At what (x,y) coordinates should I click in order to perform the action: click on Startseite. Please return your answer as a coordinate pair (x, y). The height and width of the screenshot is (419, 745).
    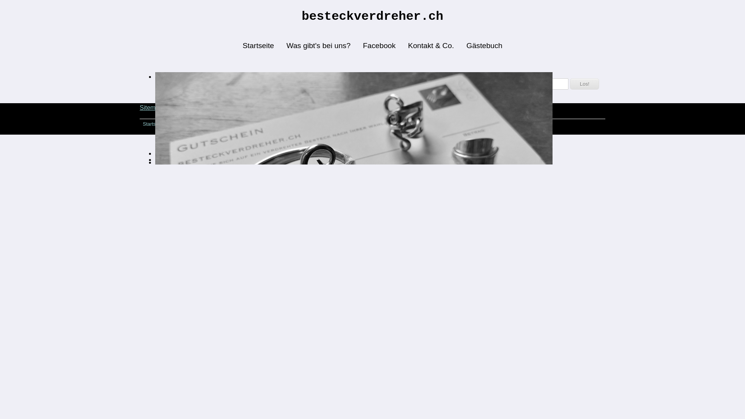
    Looking at the image, I should click on (153, 124).